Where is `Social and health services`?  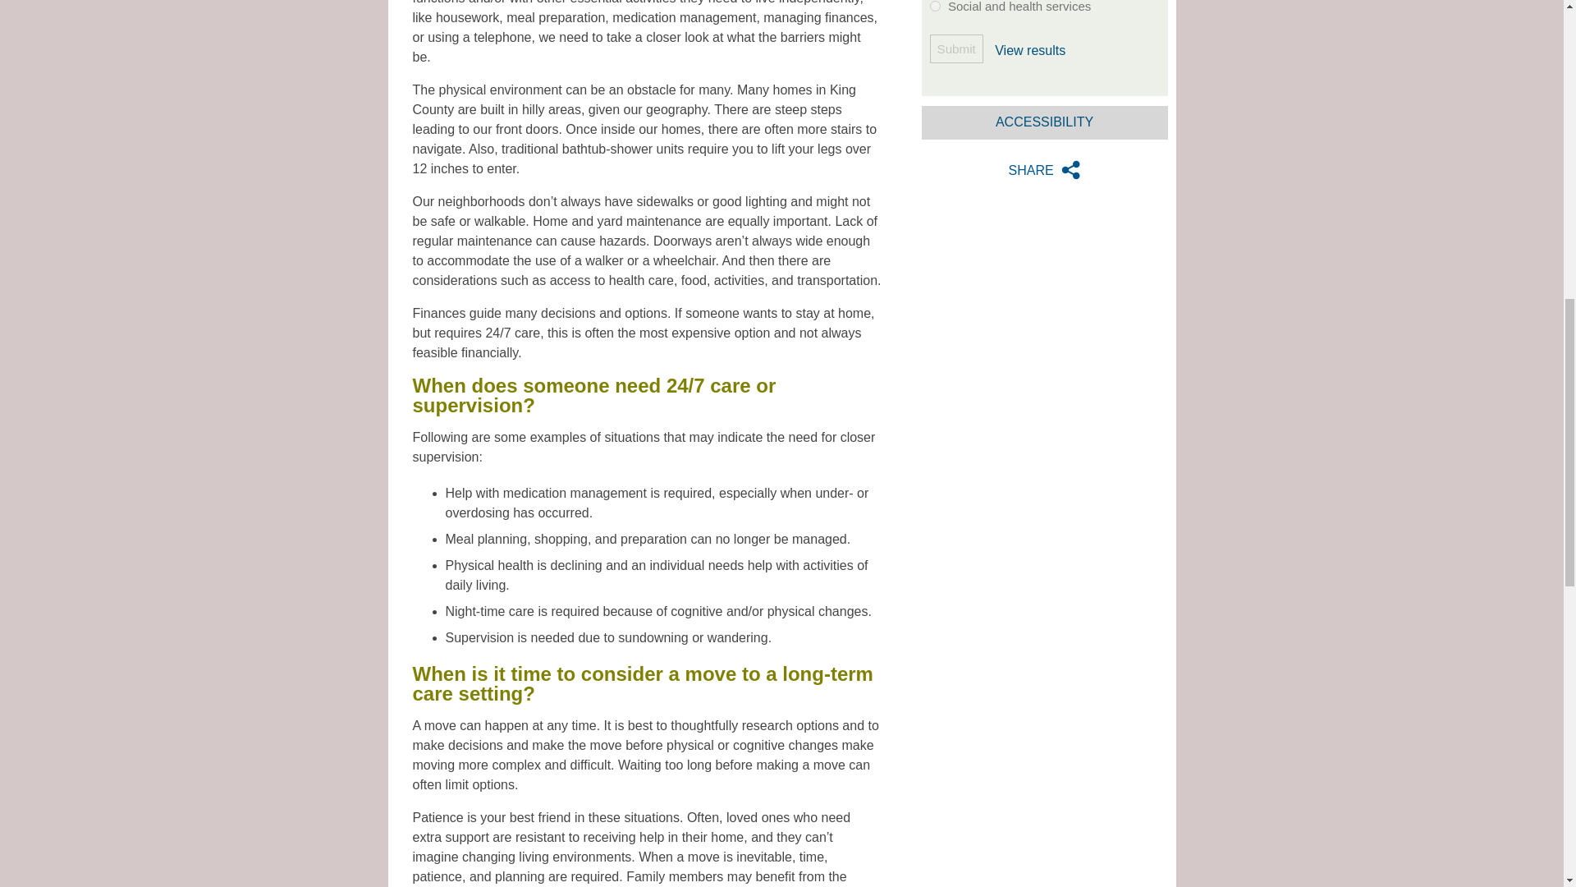 Social and health services is located at coordinates (934, 7).